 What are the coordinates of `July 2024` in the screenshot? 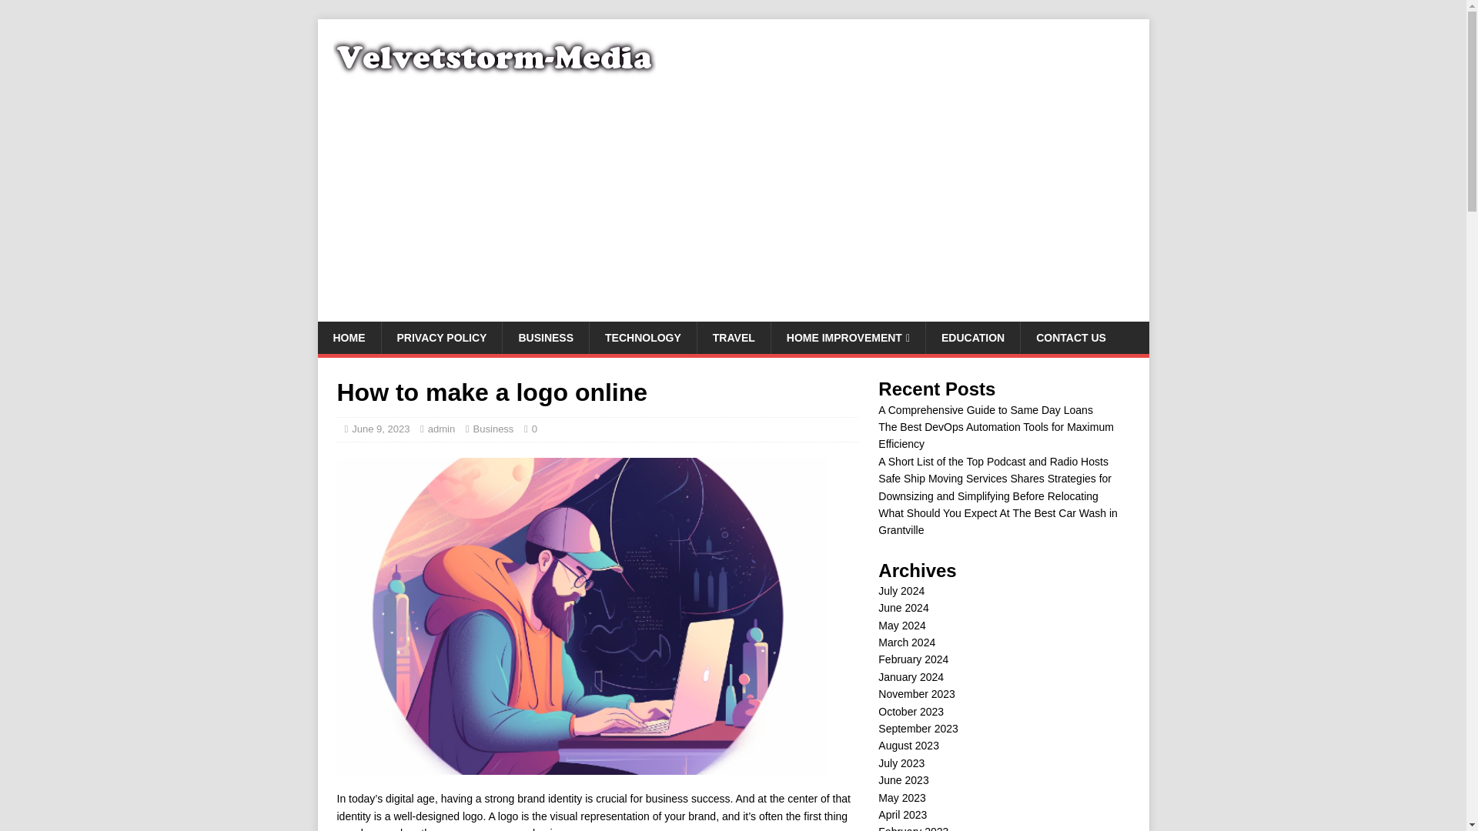 It's located at (901, 591).